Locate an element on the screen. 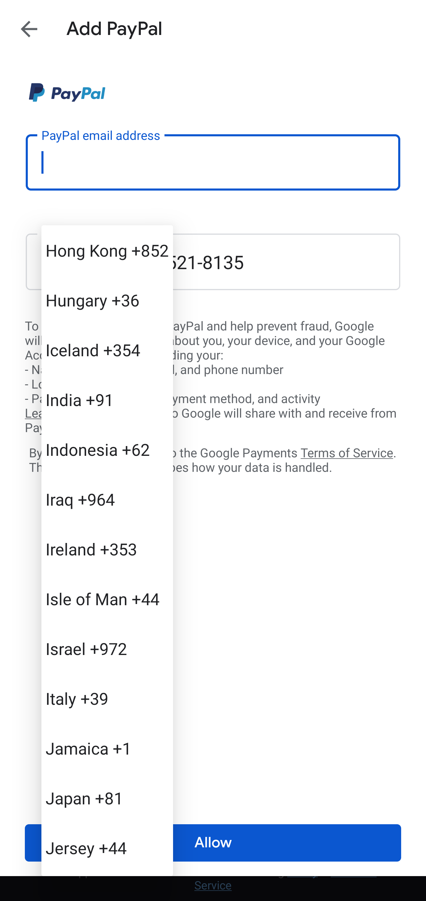 The width and height of the screenshot is (426, 901). Ireland +353 is located at coordinates (107, 549).